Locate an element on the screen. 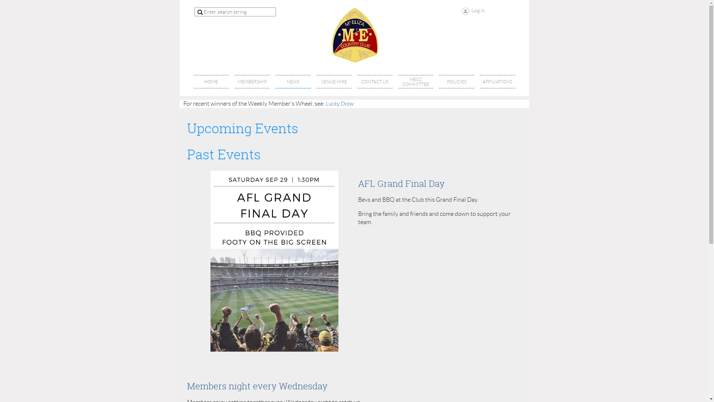 This screenshot has width=714, height=402. VENUE HIRE is located at coordinates (334, 82).